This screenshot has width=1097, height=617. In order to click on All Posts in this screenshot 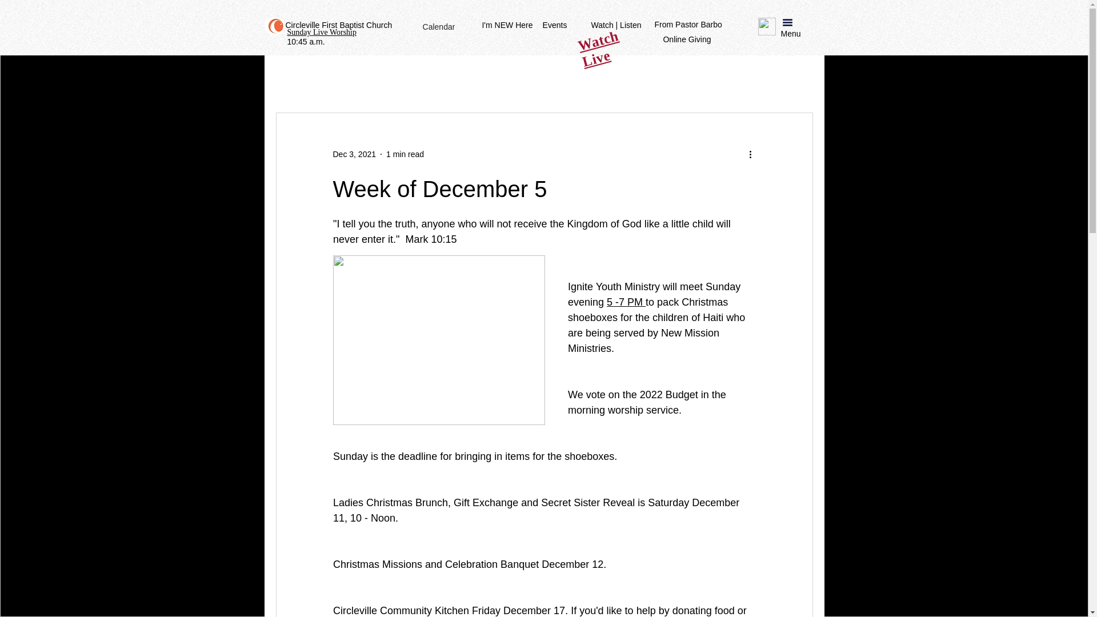, I will do `click(294, 78)`.